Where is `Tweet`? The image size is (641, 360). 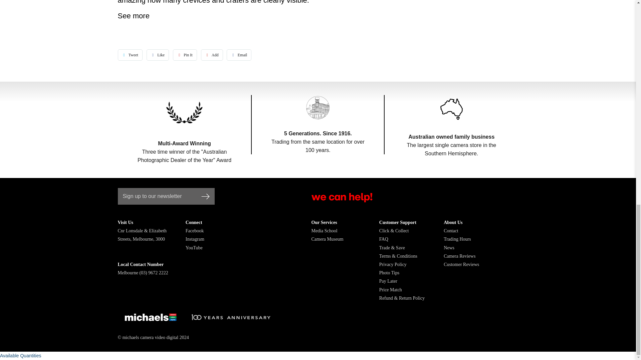
Tweet is located at coordinates (130, 55).